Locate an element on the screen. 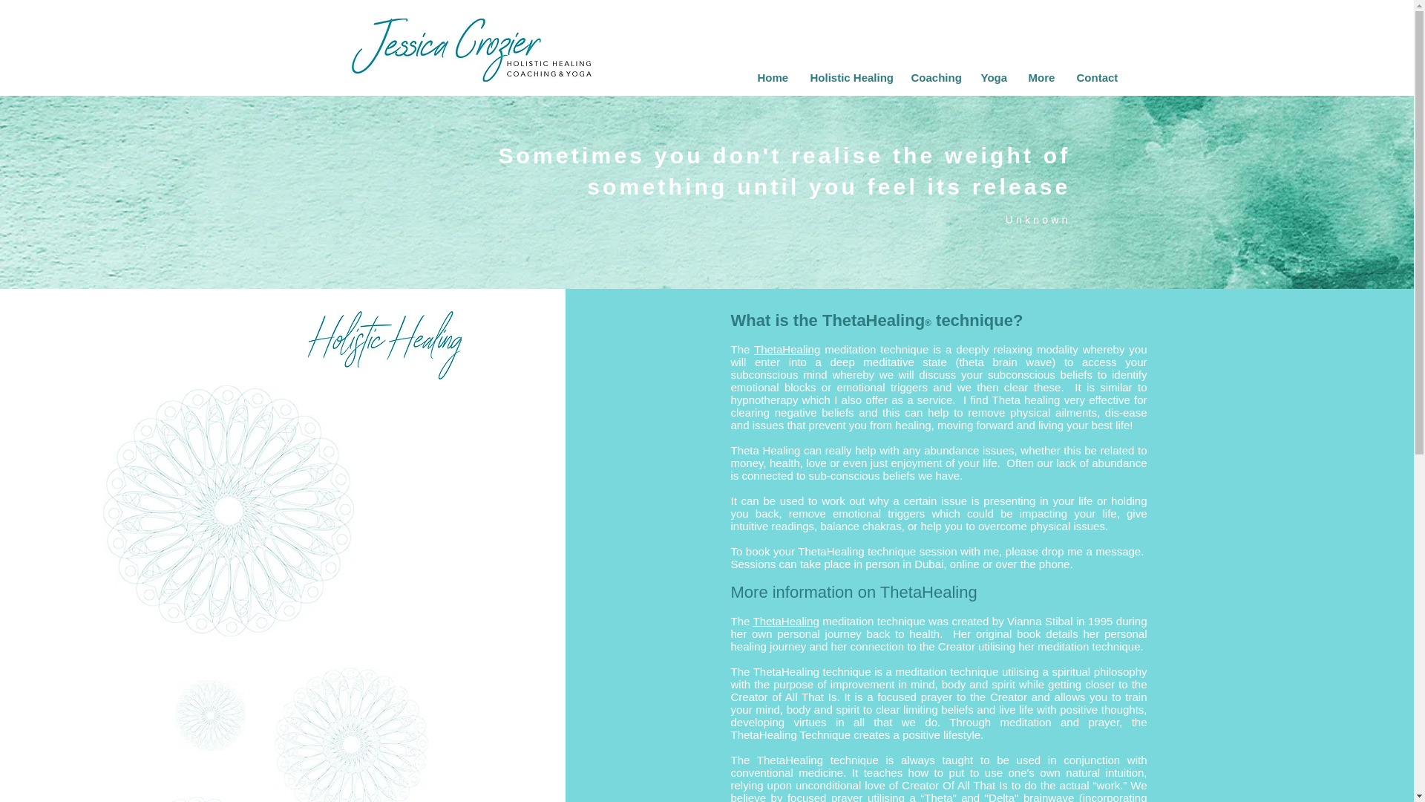  Contact is located at coordinates (1096, 77).